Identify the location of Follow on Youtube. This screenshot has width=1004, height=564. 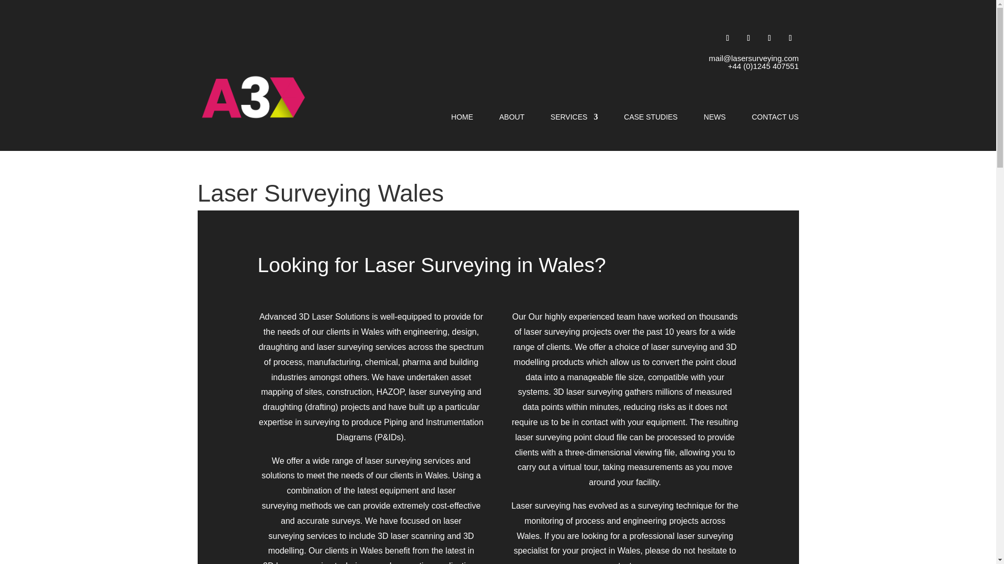
(791, 38).